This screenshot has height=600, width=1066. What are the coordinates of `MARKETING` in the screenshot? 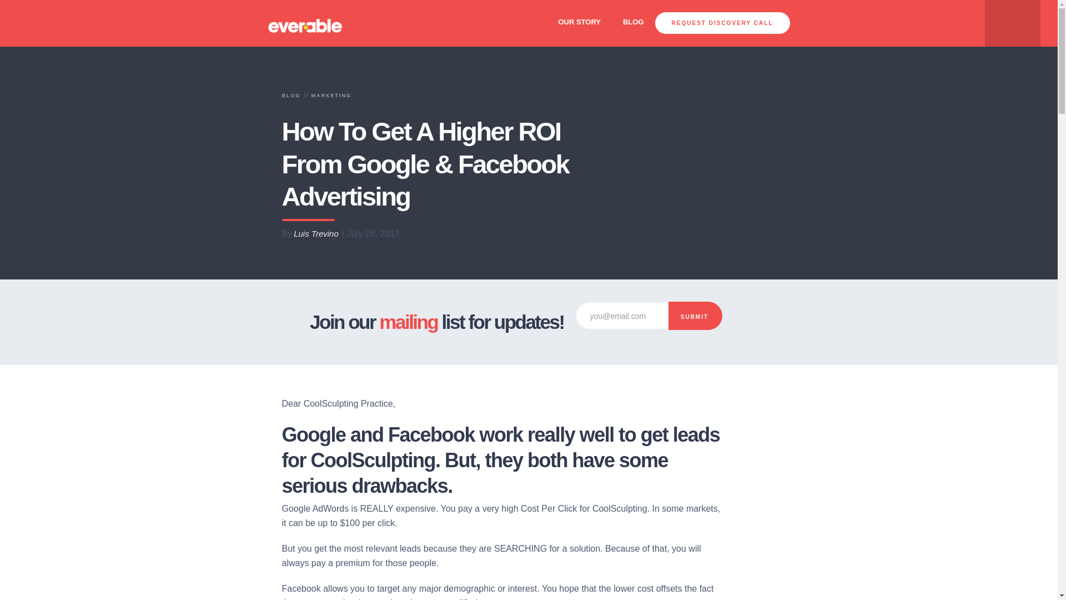 It's located at (331, 96).